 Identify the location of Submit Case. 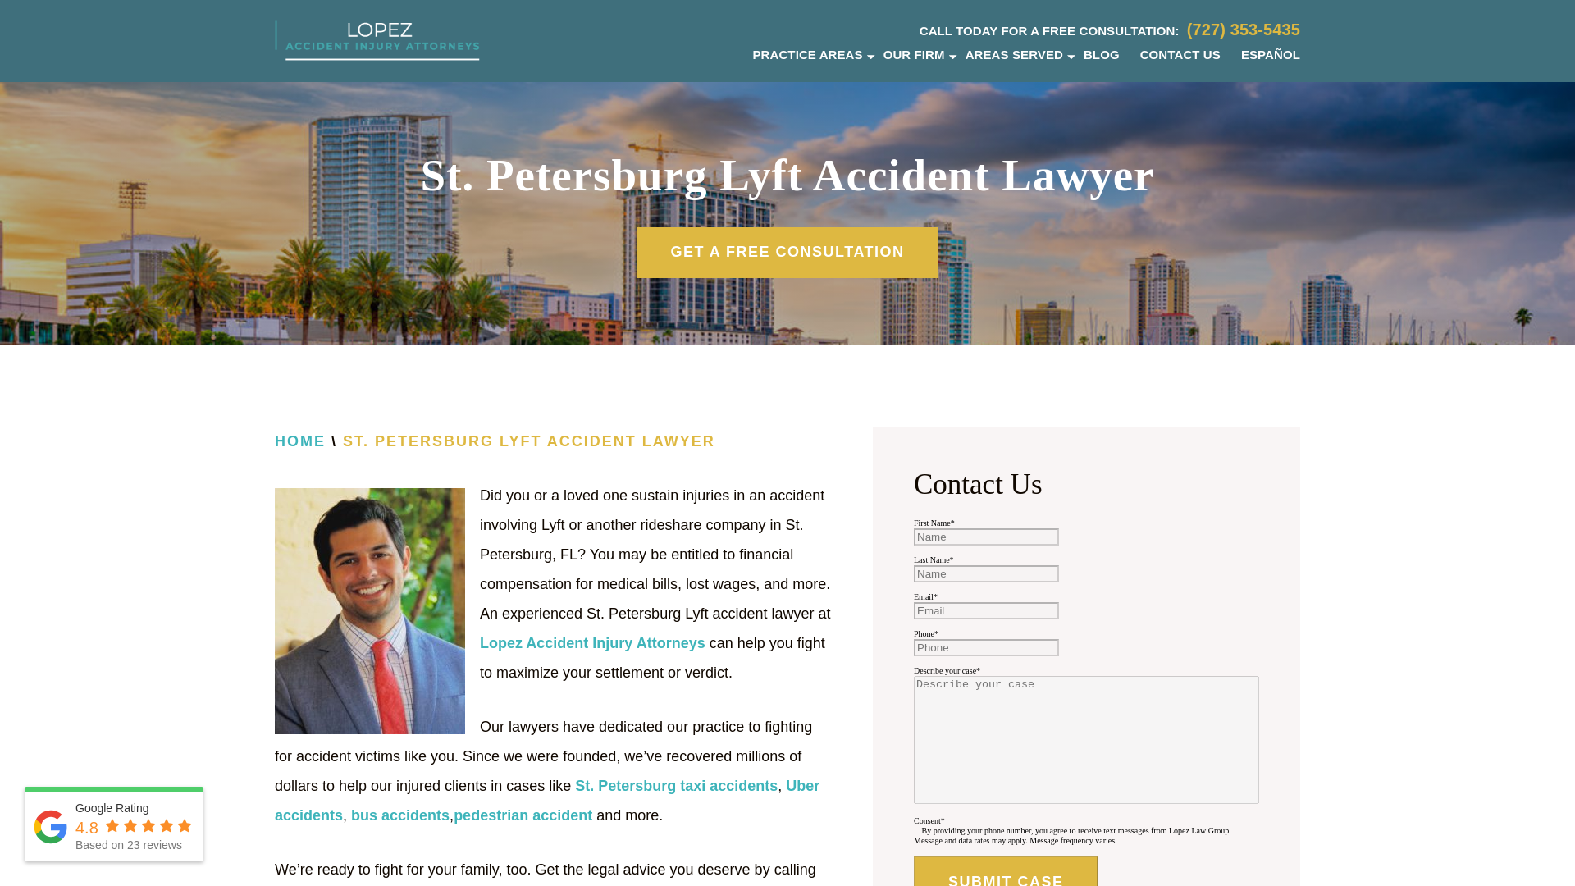
(1006, 871).